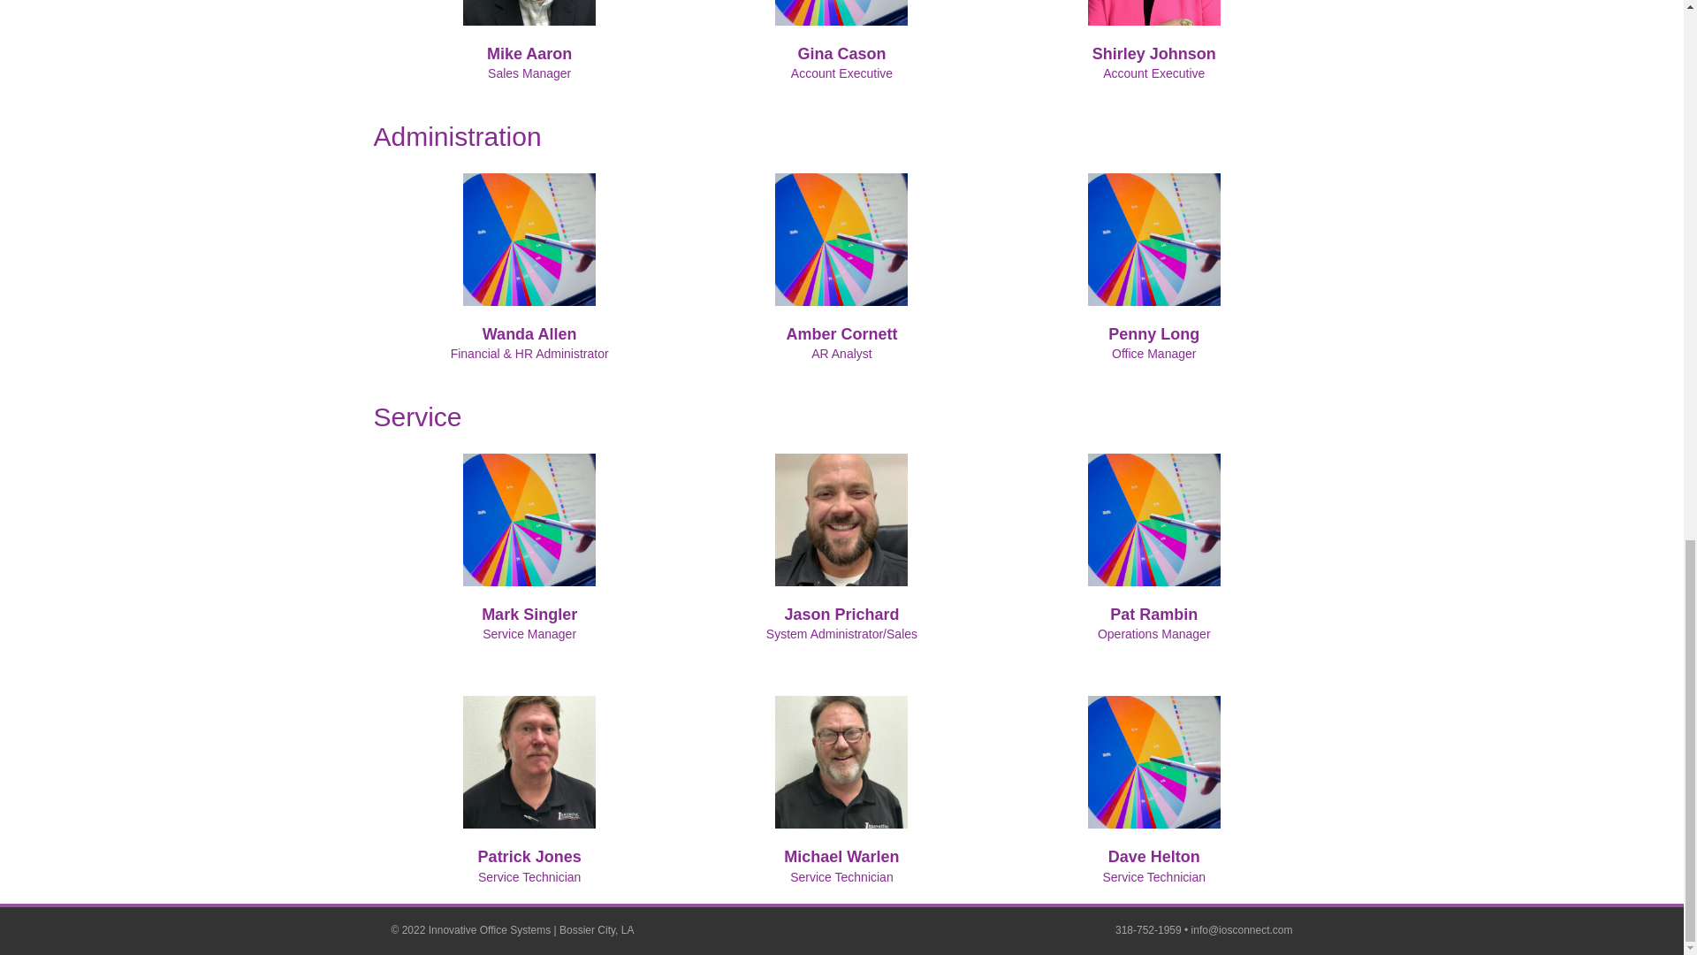  What do you see at coordinates (841, 239) in the screenshot?
I see `qtq80-WsYCrG` at bounding box center [841, 239].